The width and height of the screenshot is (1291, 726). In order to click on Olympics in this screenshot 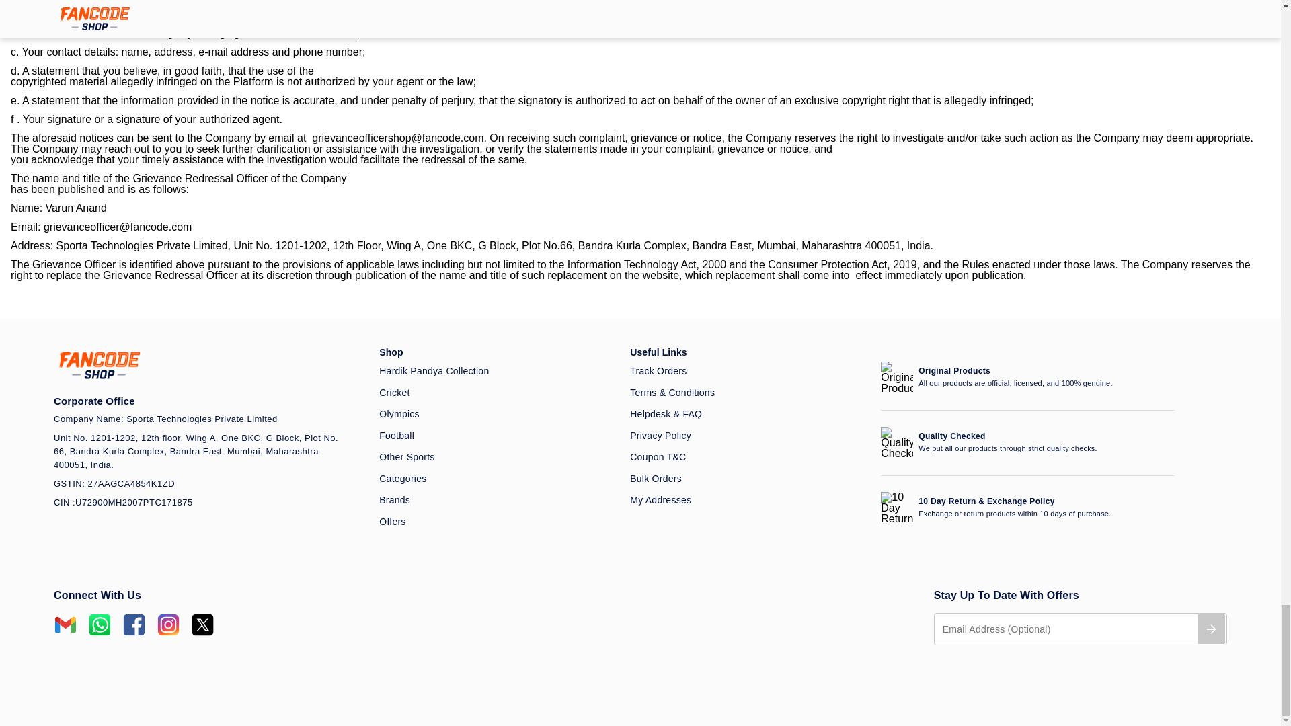, I will do `click(496, 414)`.